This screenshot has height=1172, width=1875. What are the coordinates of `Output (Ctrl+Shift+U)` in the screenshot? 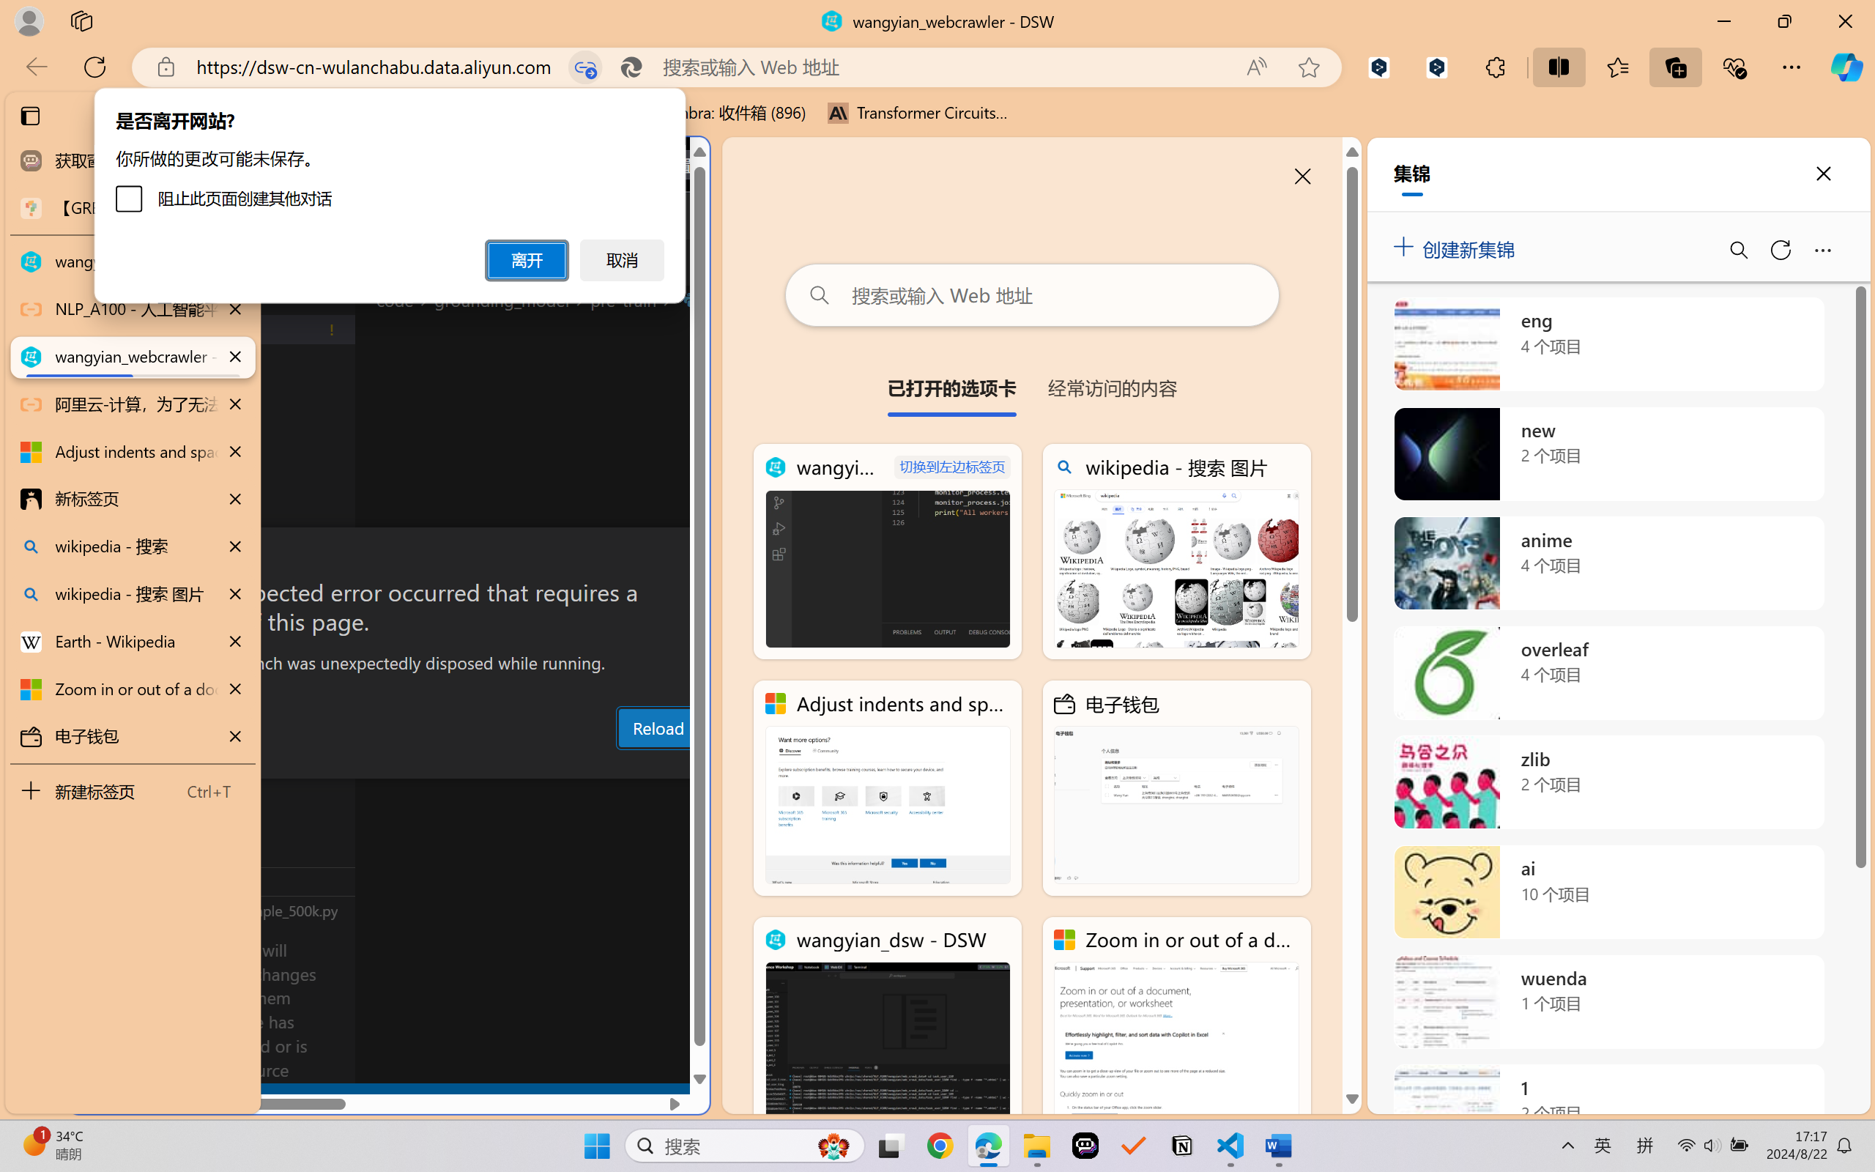 It's located at (510, 764).